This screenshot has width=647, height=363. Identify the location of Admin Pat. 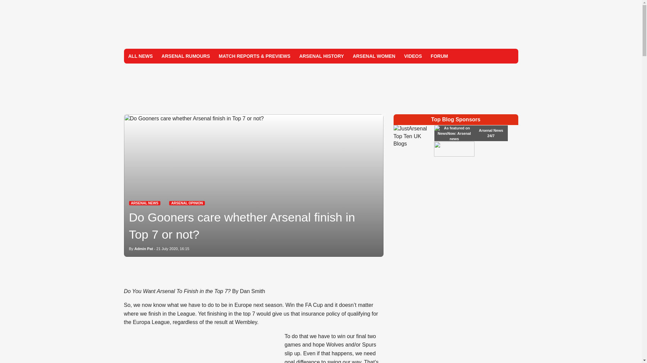
(144, 249).